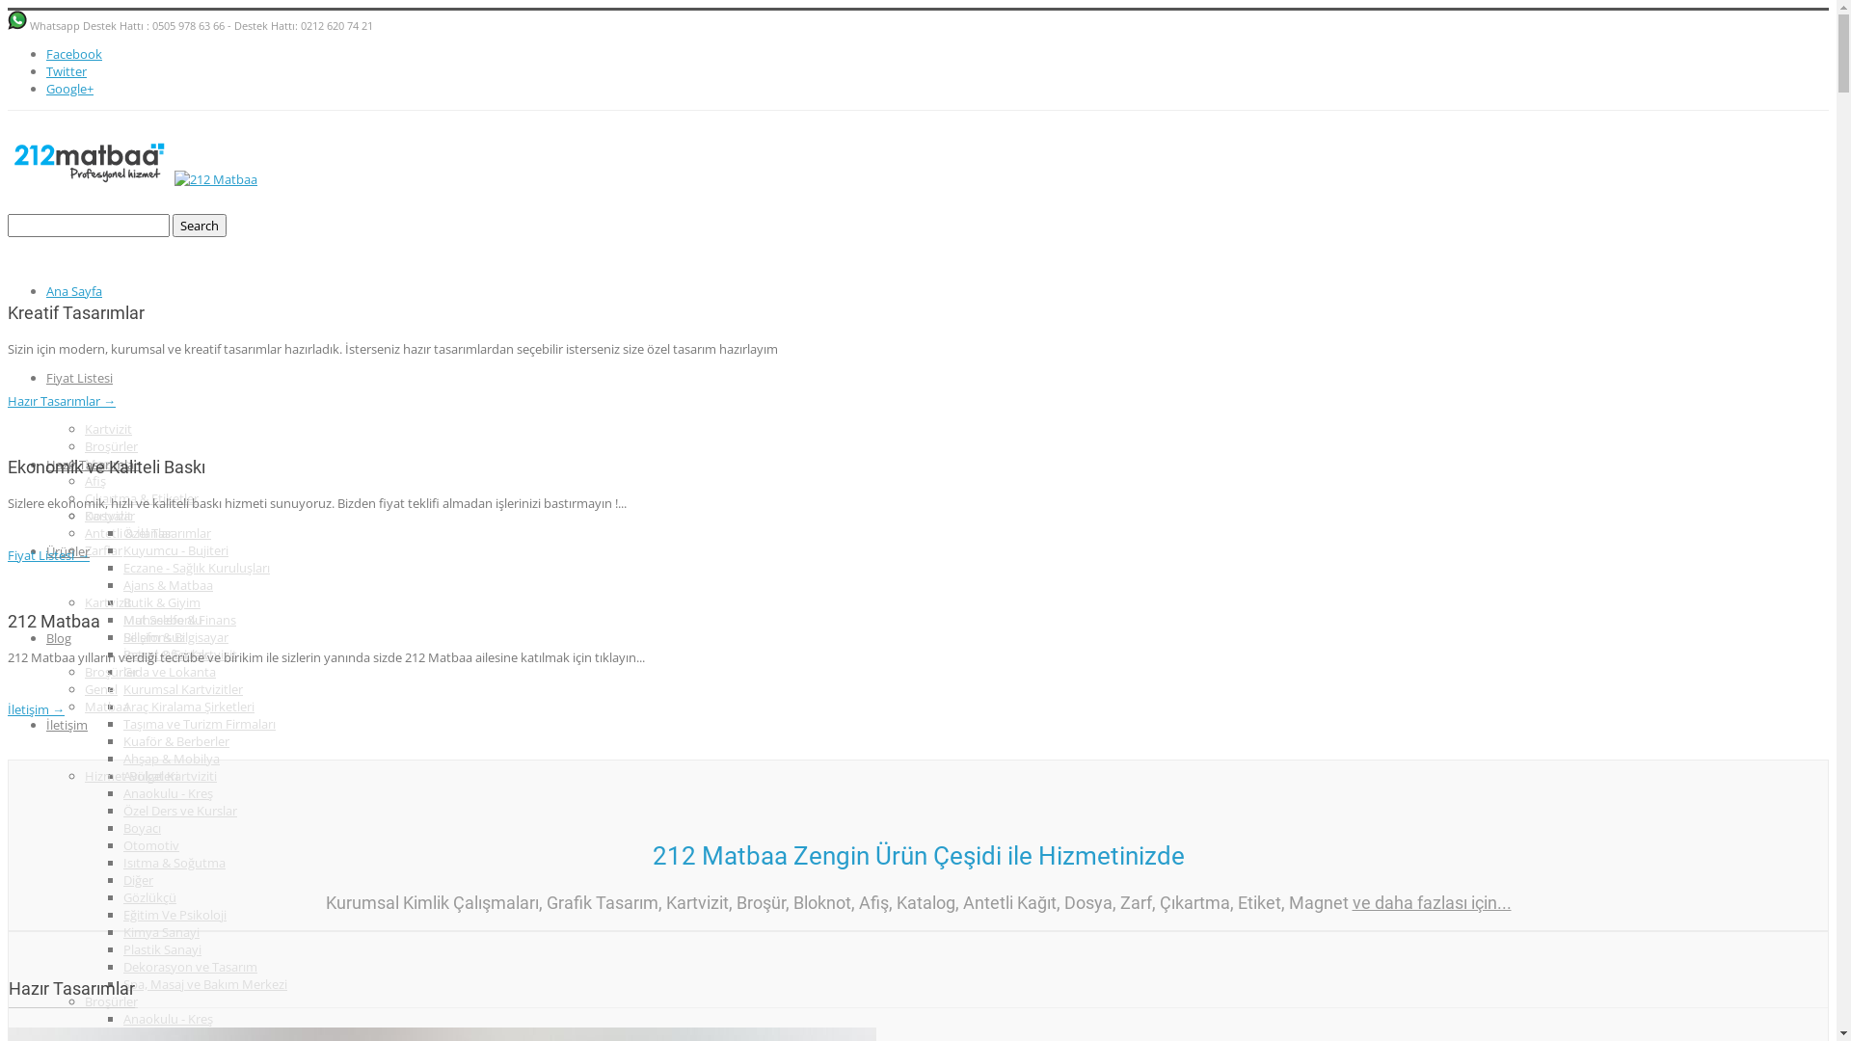  I want to click on Kartvizit, so click(108, 429).